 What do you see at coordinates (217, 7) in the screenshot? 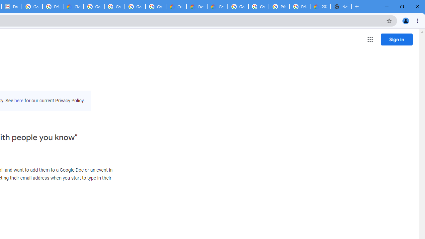
I see `Gemini for Business and Developers | Google Cloud` at bounding box center [217, 7].